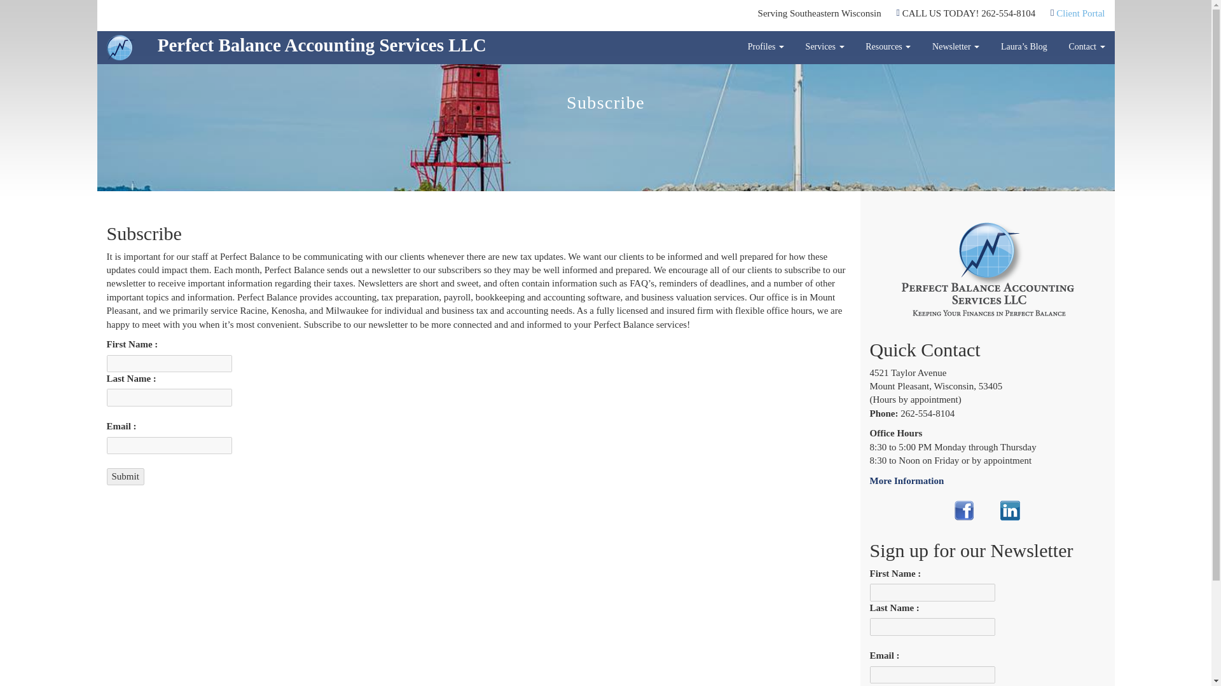 The height and width of the screenshot is (686, 1221). Describe the element at coordinates (125, 476) in the screenshot. I see `Submit` at that location.